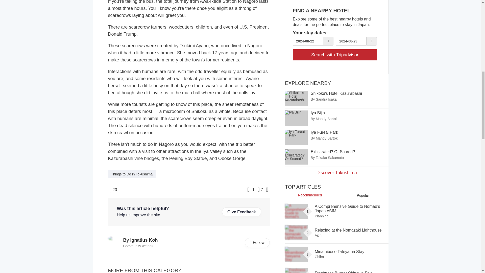  I want to click on Exhilarated? Or Scared?, so click(296, 157).